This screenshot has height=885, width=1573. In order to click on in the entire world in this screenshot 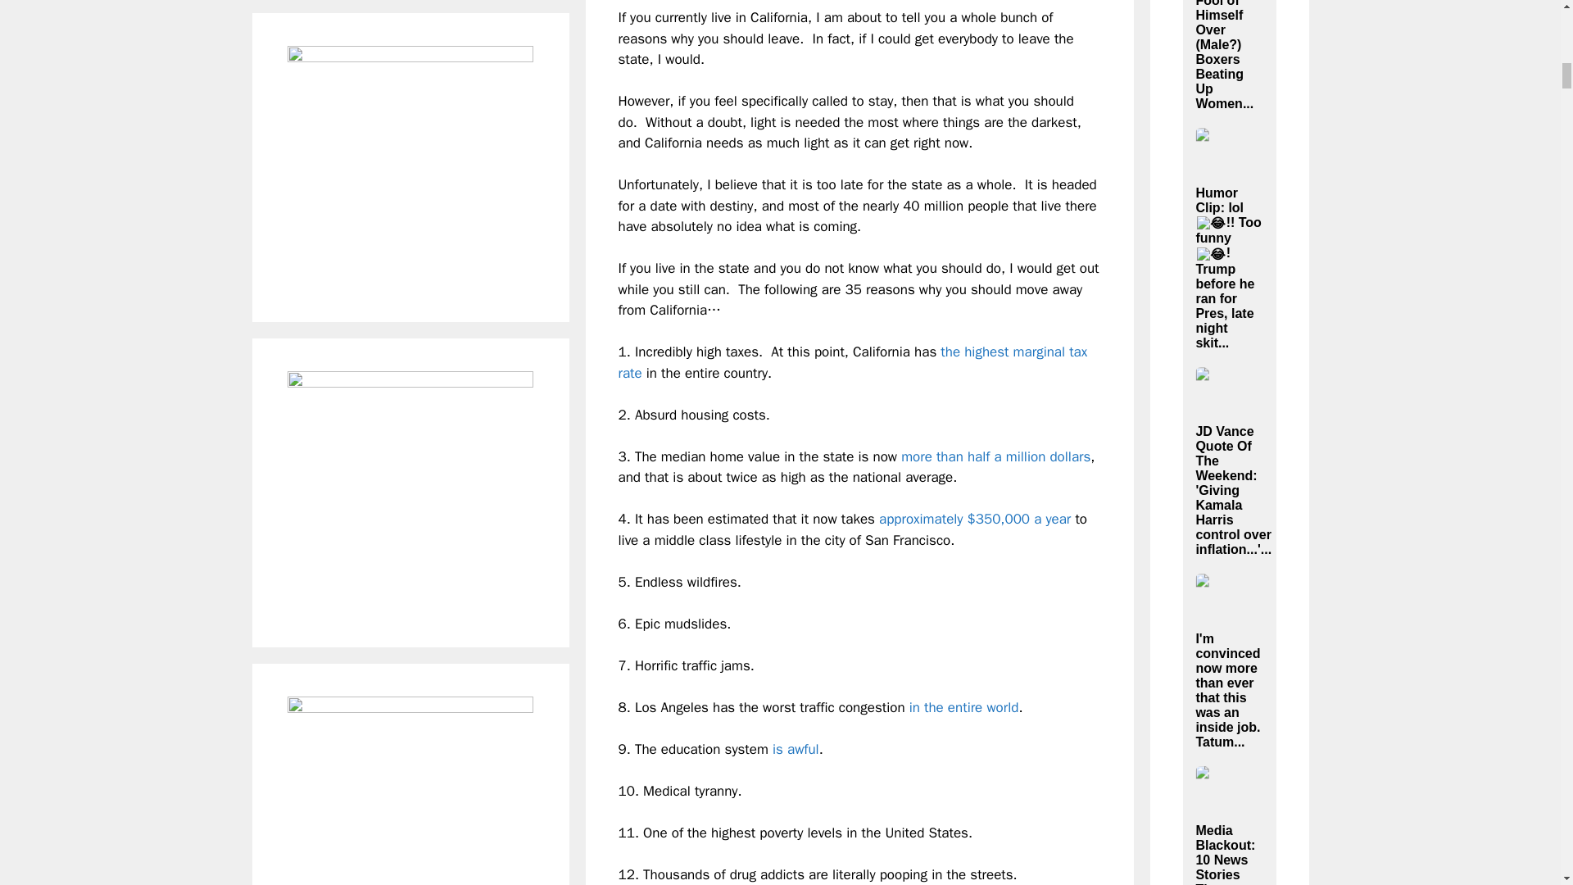, I will do `click(963, 707)`.